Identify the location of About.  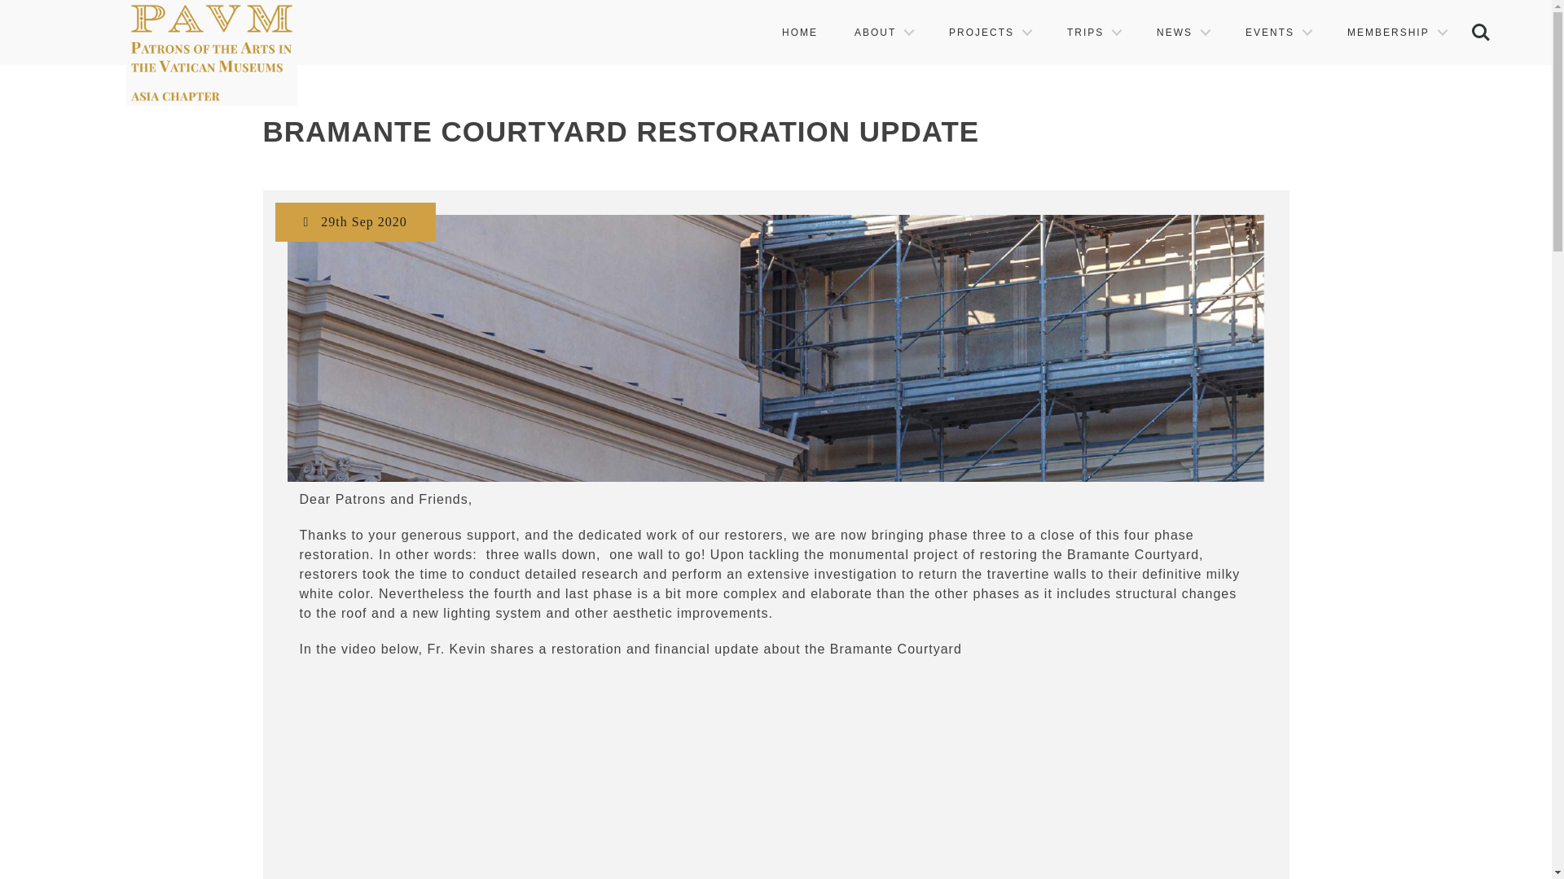
(883, 33).